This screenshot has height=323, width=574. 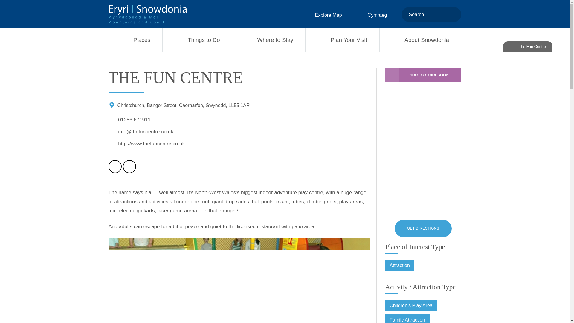 What do you see at coordinates (453, 14) in the screenshot?
I see `Search icon Search website posts` at bounding box center [453, 14].